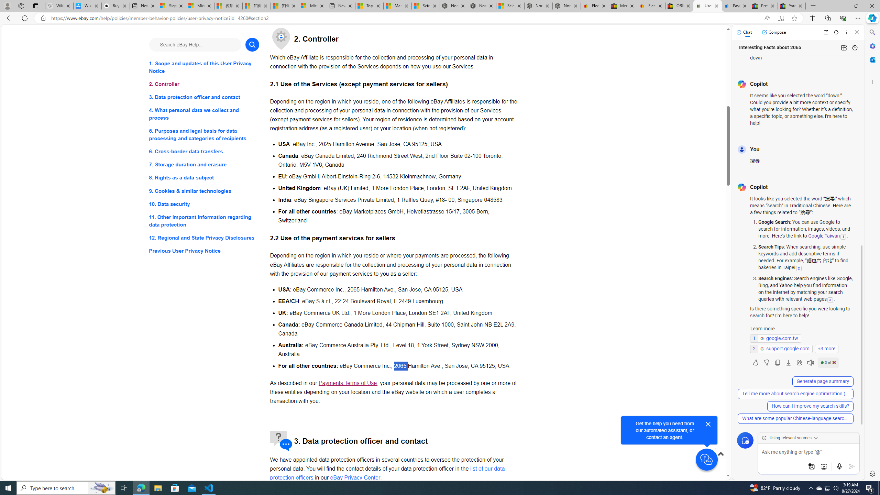 The height and width of the screenshot is (495, 880). Describe the element at coordinates (369, 6) in the screenshot. I see `Top Stories - MSN` at that location.